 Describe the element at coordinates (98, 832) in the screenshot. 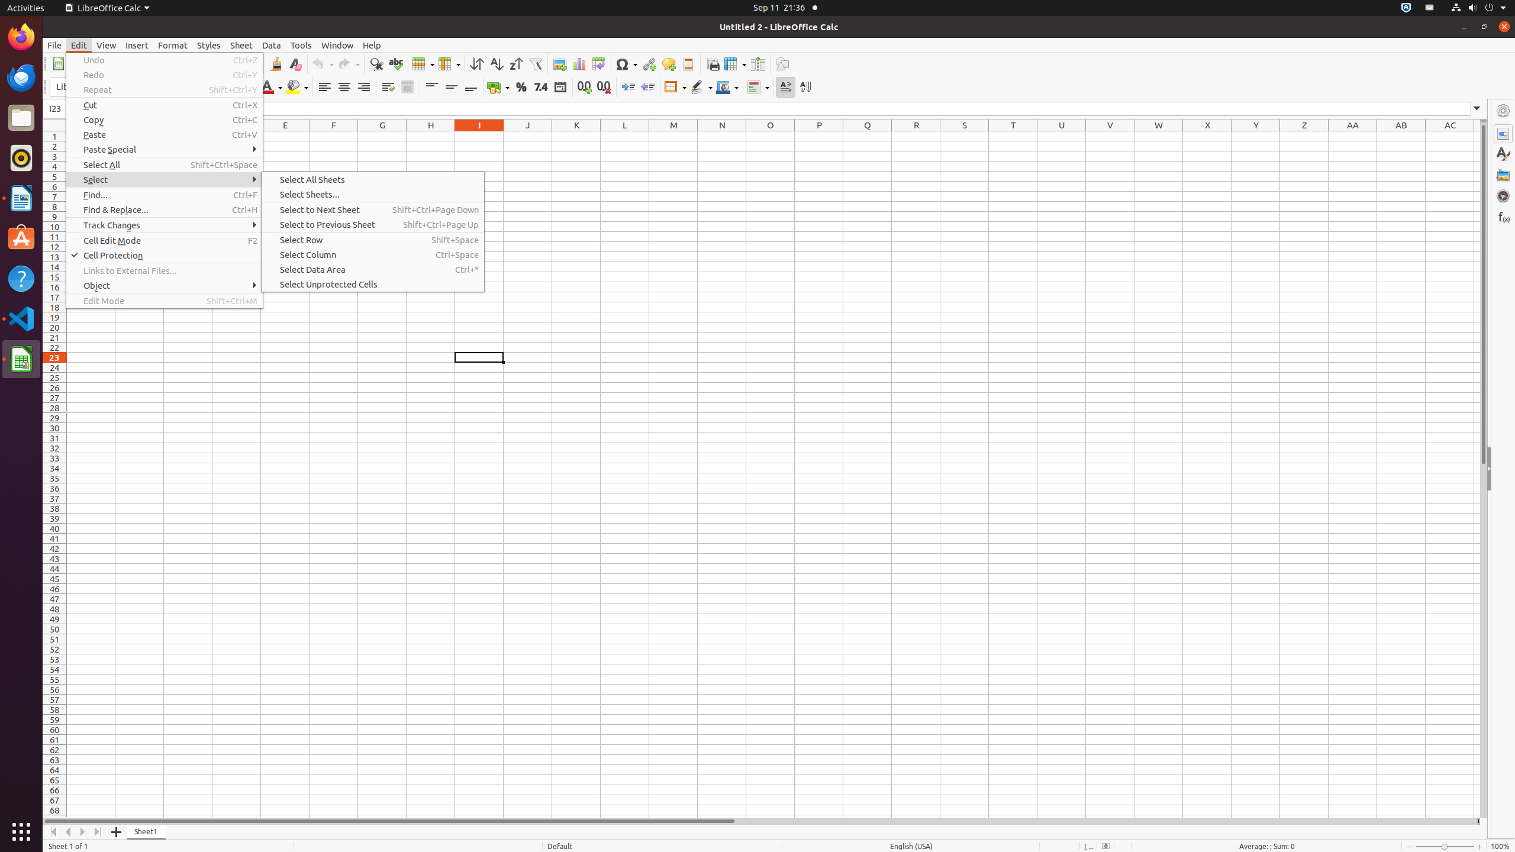

I see `Move To End` at that location.